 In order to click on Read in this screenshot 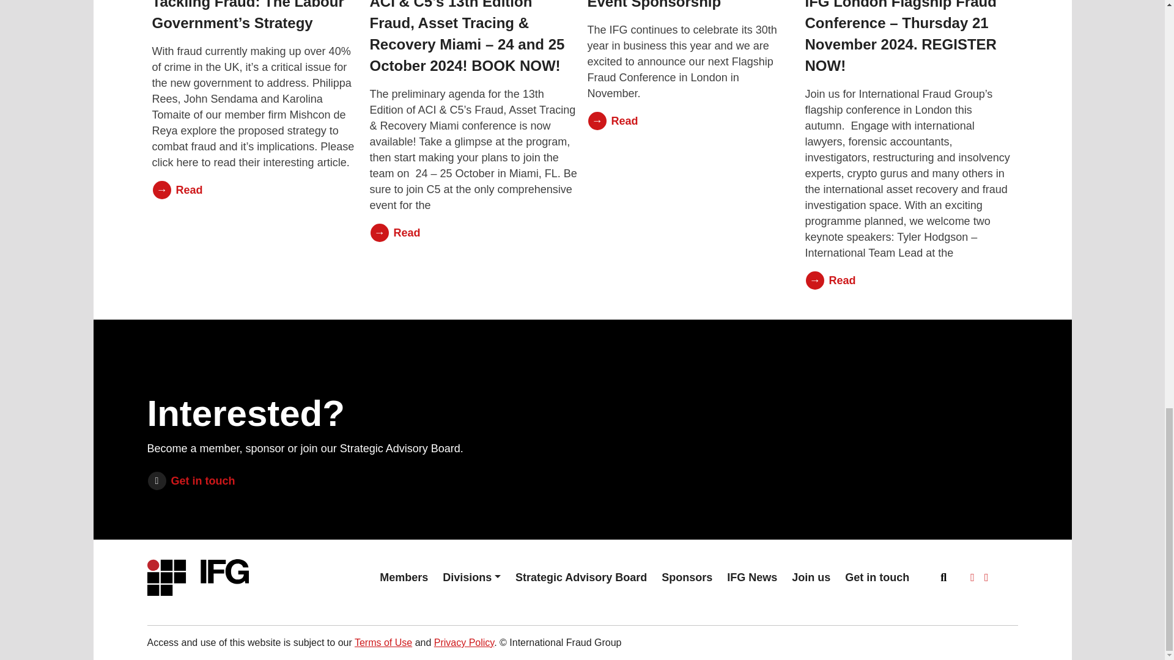, I will do `click(255, 189)`.